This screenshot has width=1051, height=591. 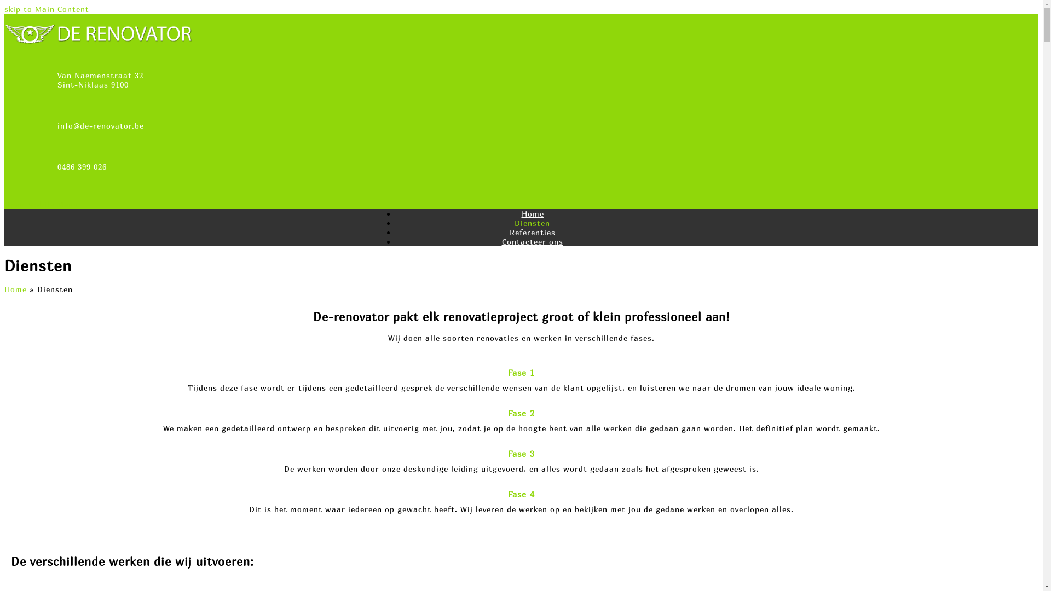 What do you see at coordinates (532, 223) in the screenshot?
I see `Diensten` at bounding box center [532, 223].